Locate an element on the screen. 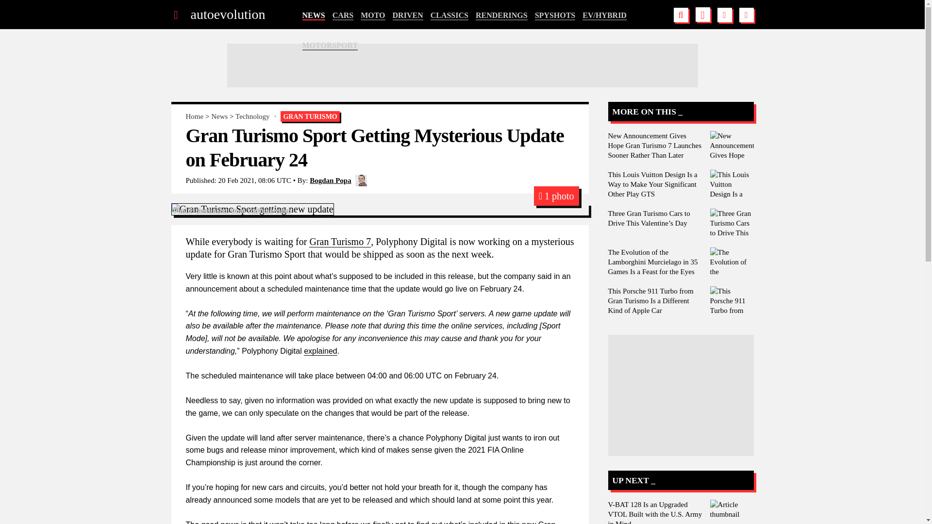 This screenshot has height=524, width=932. Home is located at coordinates (194, 116).